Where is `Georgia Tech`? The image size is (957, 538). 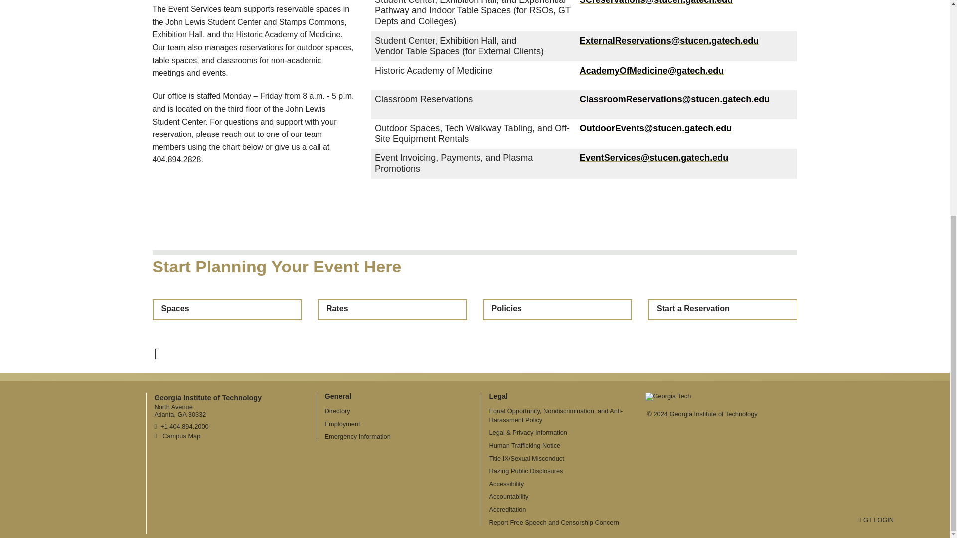 Georgia Tech is located at coordinates (668, 399).